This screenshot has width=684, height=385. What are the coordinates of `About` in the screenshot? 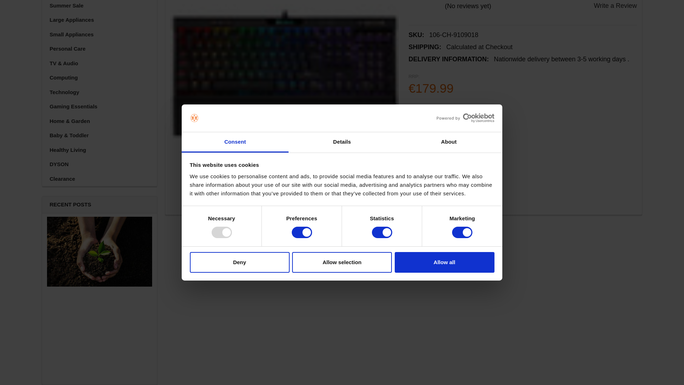 It's located at (449, 1).